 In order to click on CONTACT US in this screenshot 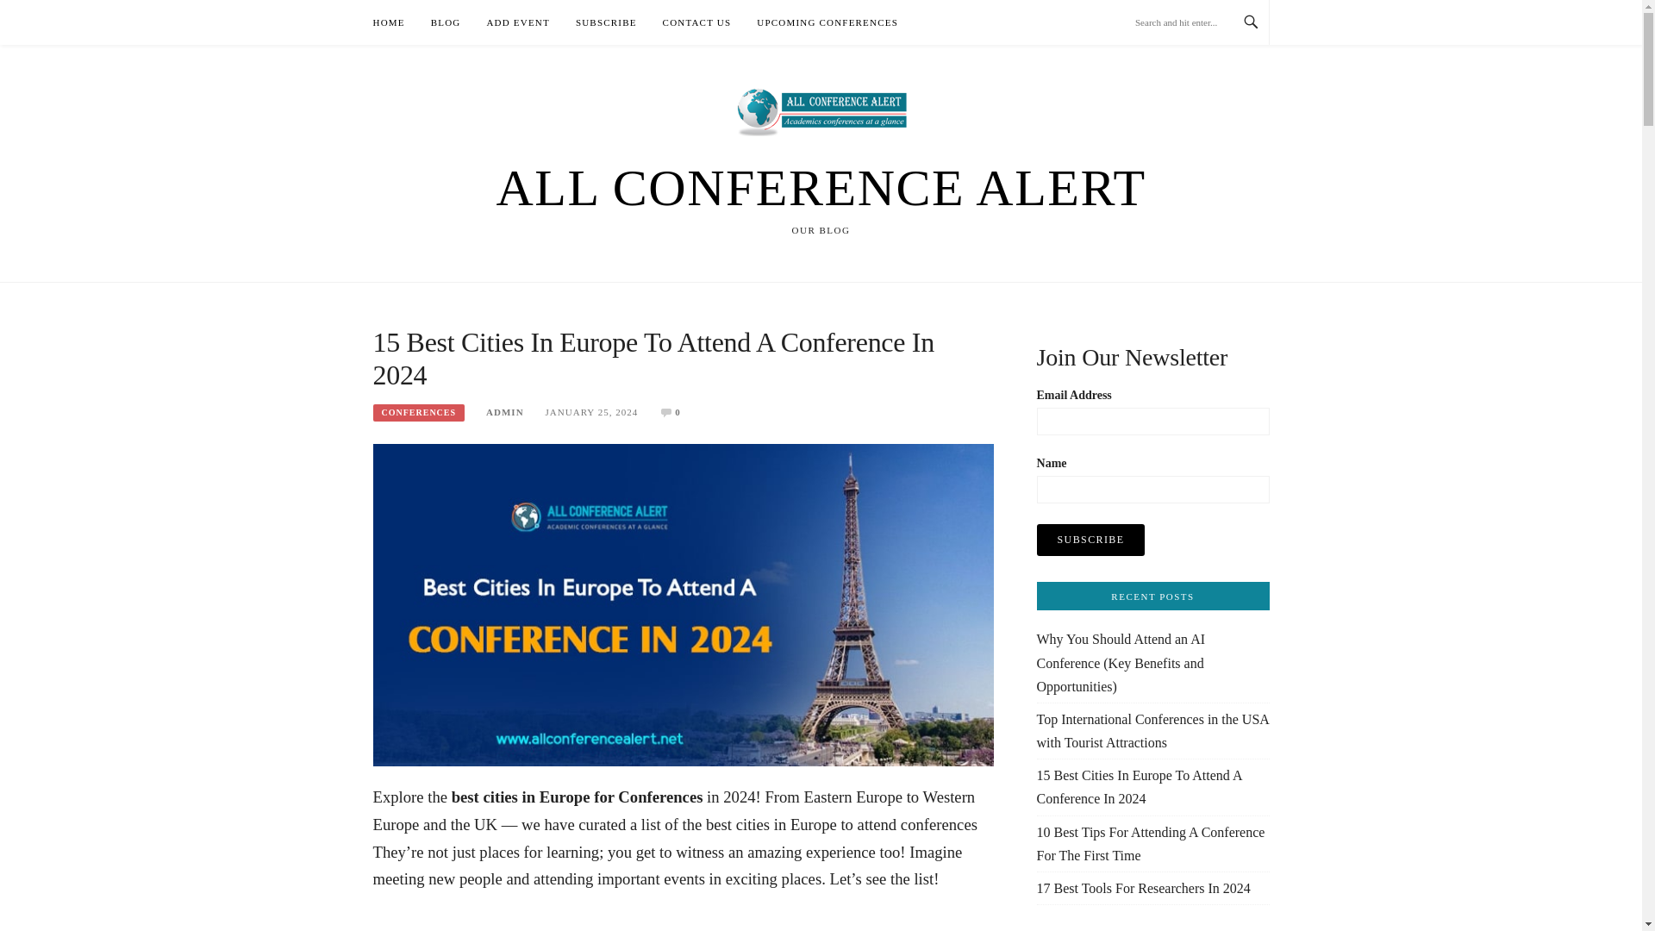, I will do `click(696, 22)`.